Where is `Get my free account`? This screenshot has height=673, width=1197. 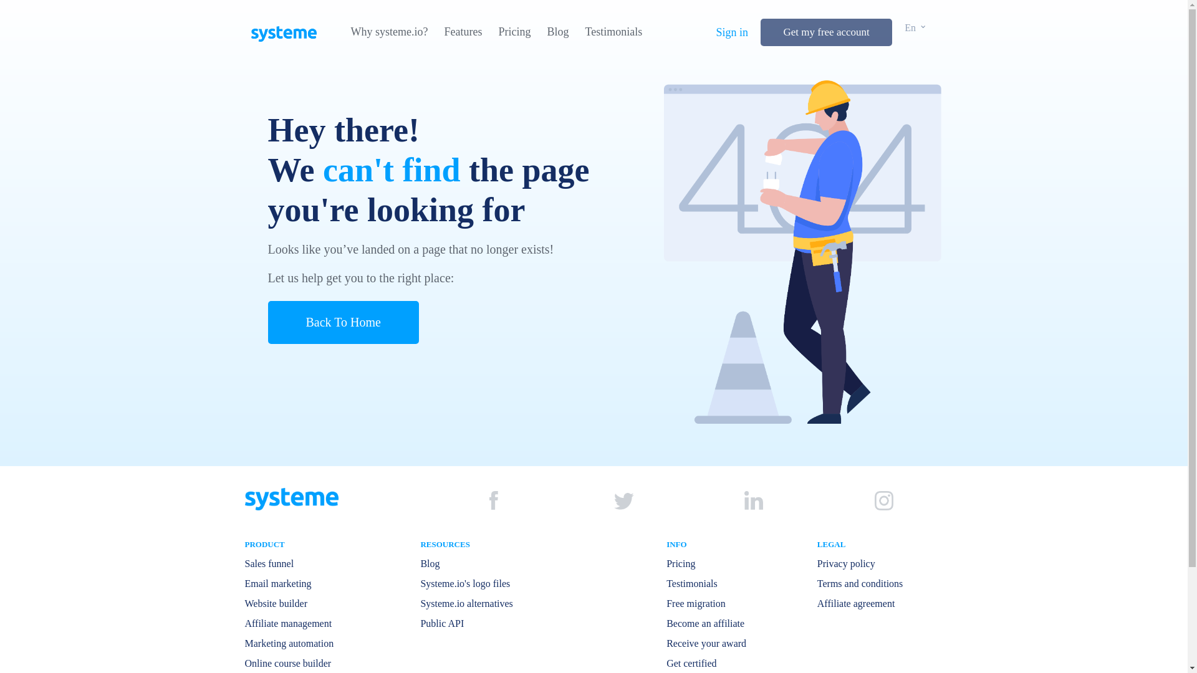
Get my free account is located at coordinates (825, 32).